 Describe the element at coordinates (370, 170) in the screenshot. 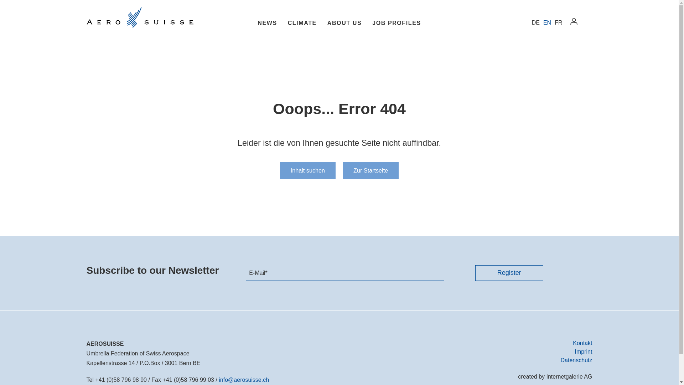

I see `Zur Startseite` at that location.